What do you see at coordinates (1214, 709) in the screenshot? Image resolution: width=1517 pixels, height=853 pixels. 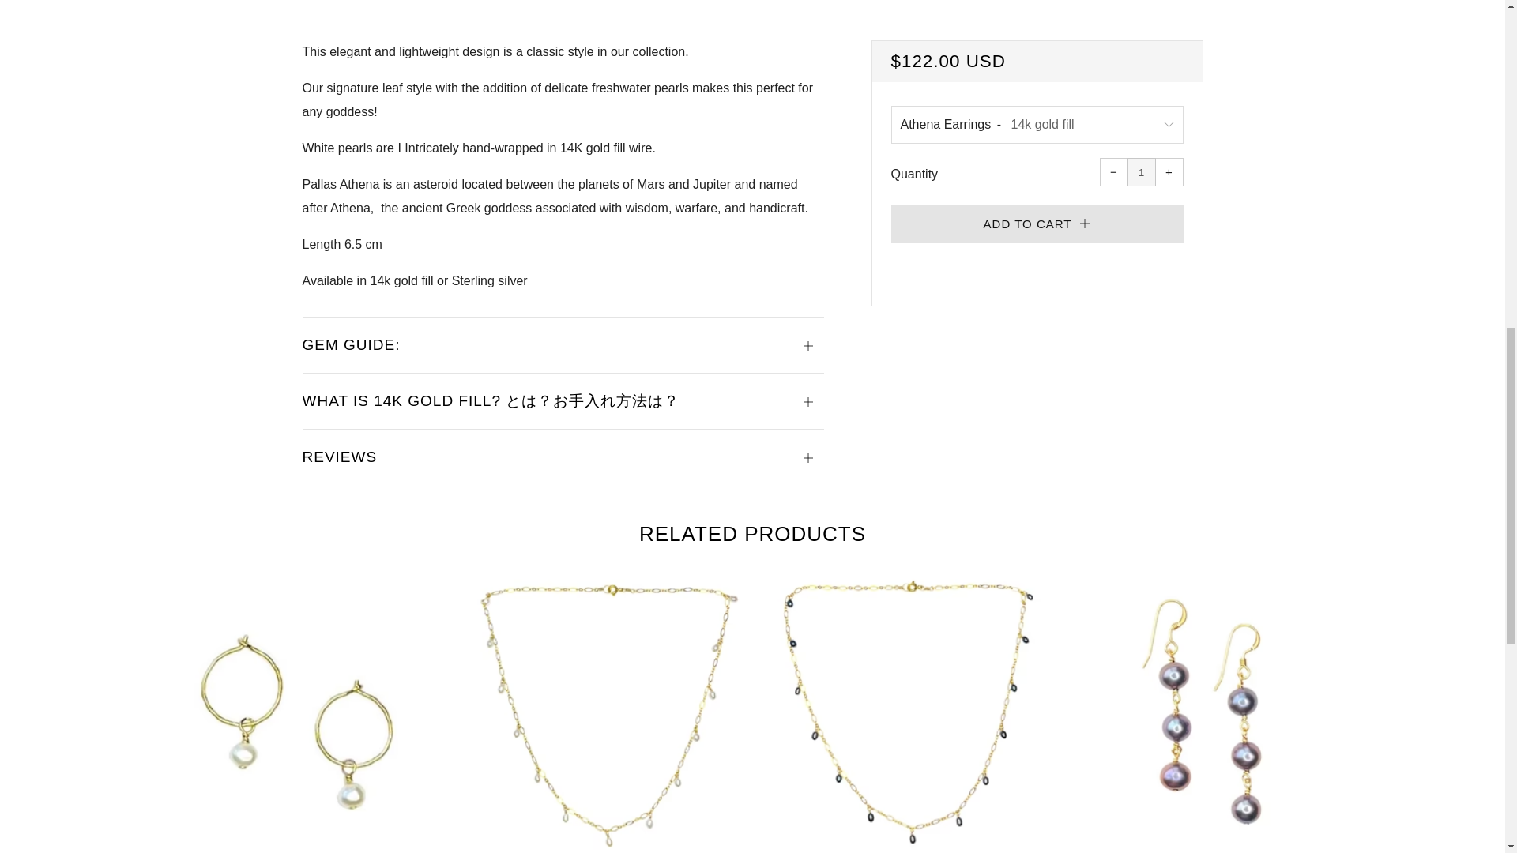 I see `Honopu Black Pearl Earrings` at bounding box center [1214, 709].